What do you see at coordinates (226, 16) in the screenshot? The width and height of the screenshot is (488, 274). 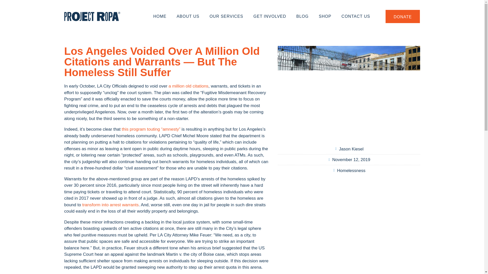 I see `OUR SERVICES` at bounding box center [226, 16].